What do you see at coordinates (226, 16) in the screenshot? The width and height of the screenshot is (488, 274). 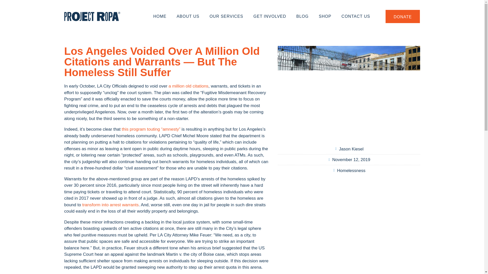 I see `OUR SERVICES` at bounding box center [226, 16].